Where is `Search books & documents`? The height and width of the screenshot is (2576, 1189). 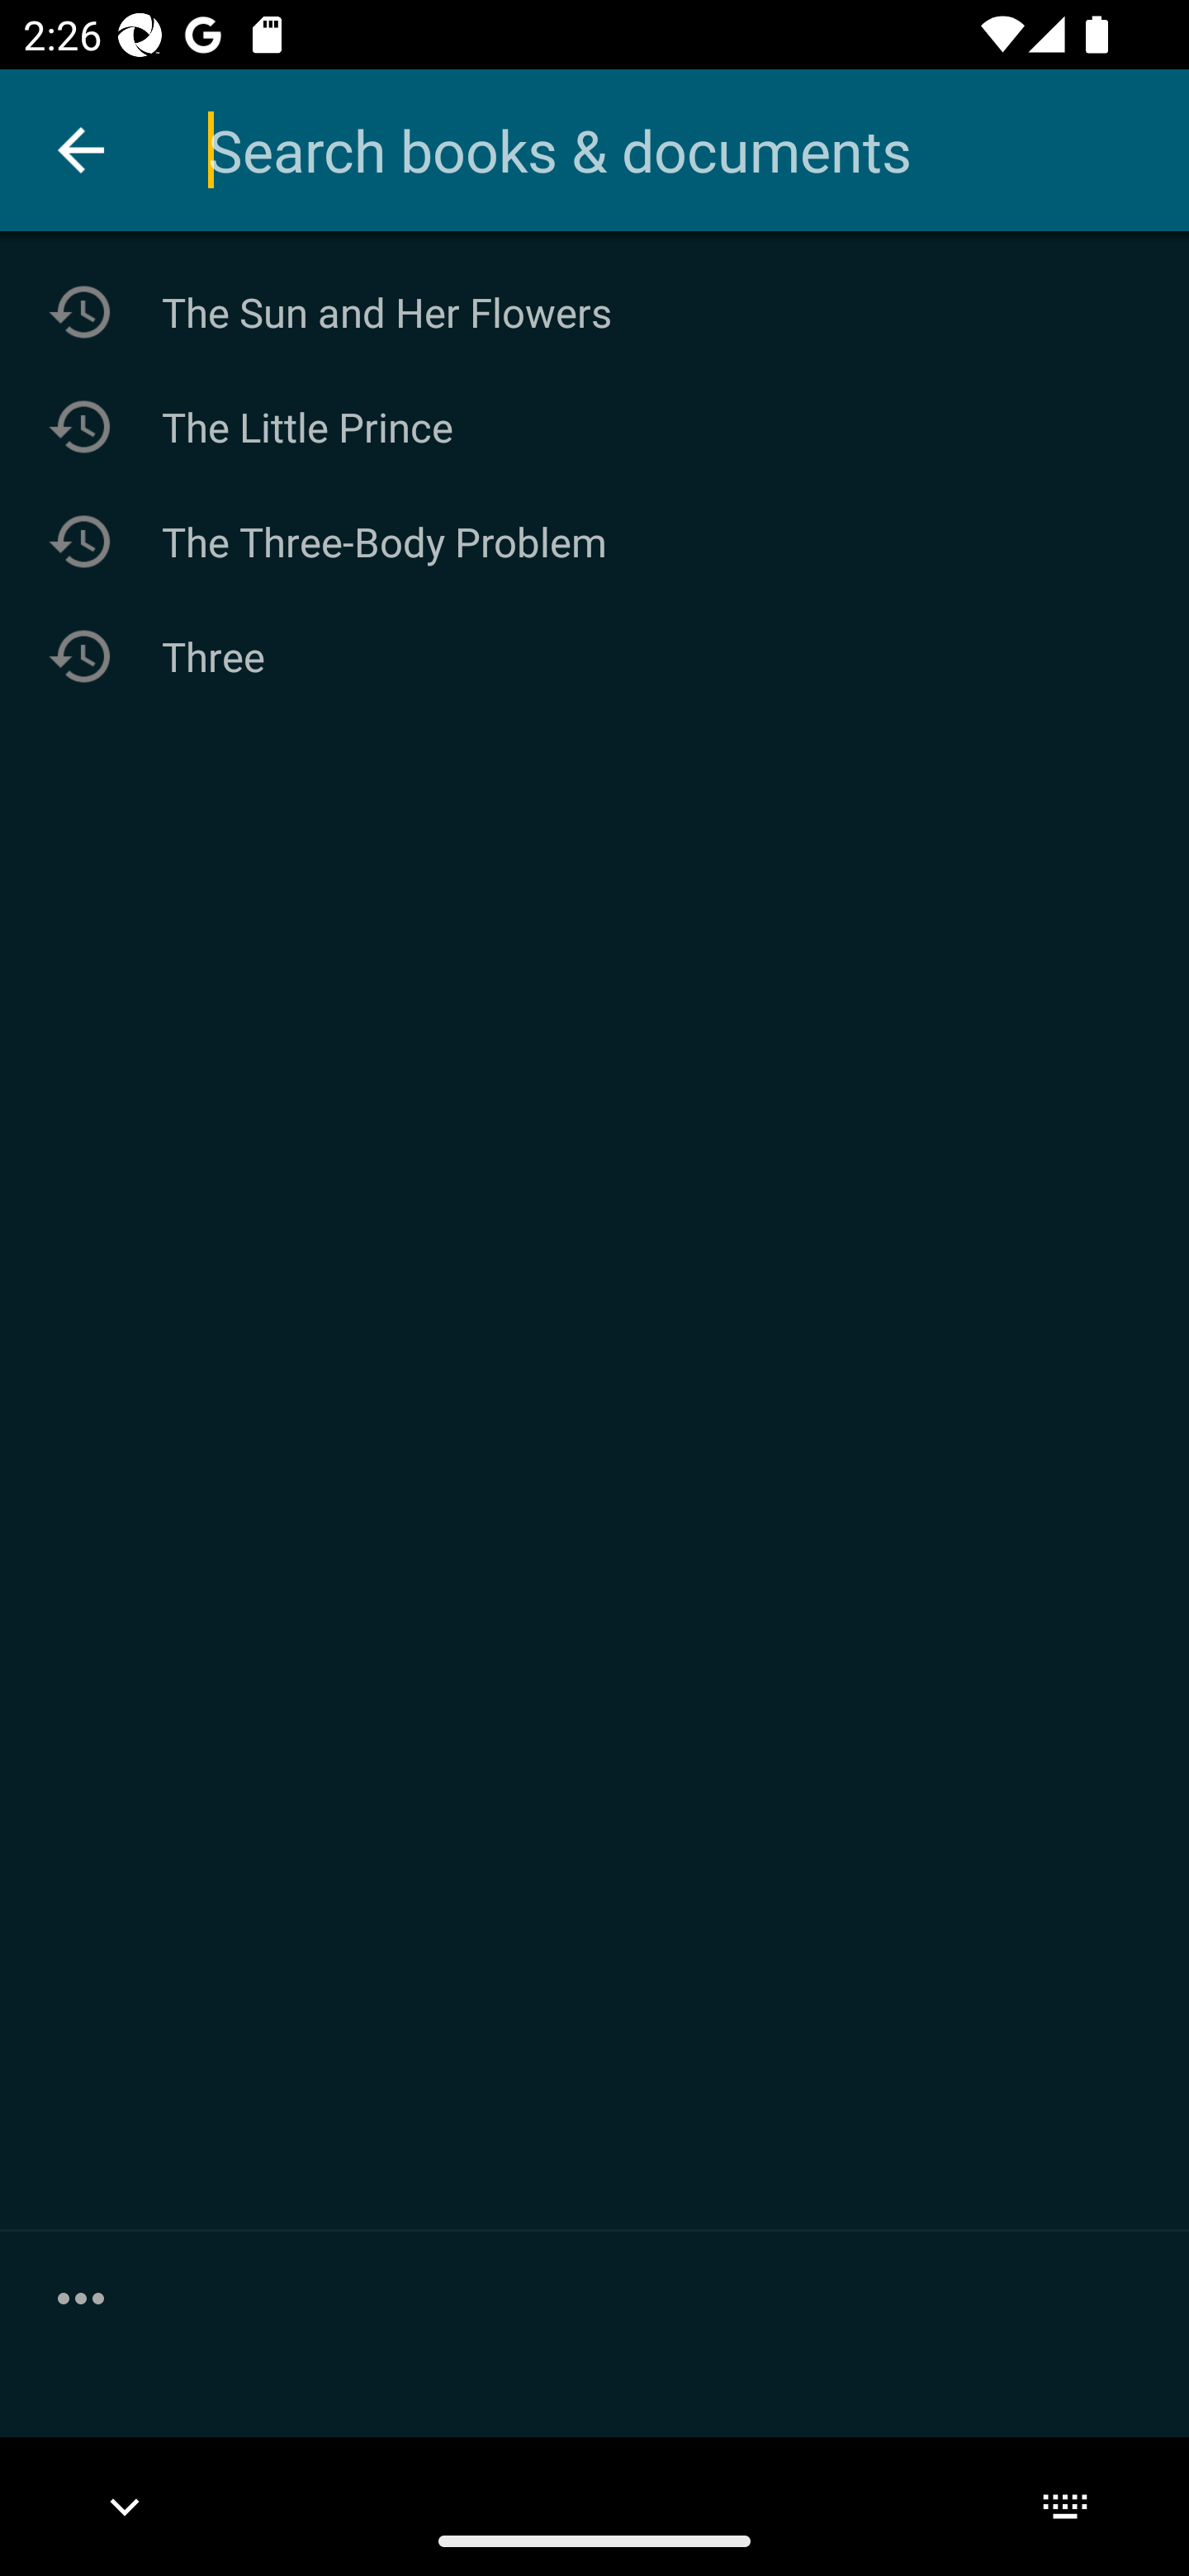
Search books & documents is located at coordinates (699, 150).